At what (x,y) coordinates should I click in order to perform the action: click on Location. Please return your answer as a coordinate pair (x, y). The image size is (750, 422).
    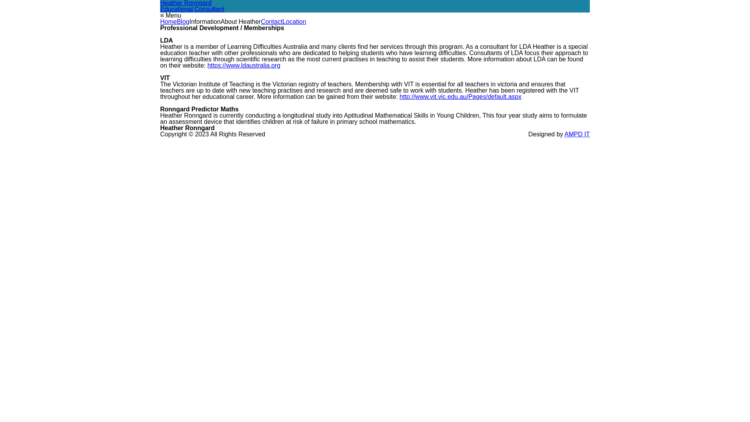
    Looking at the image, I should click on (295, 22).